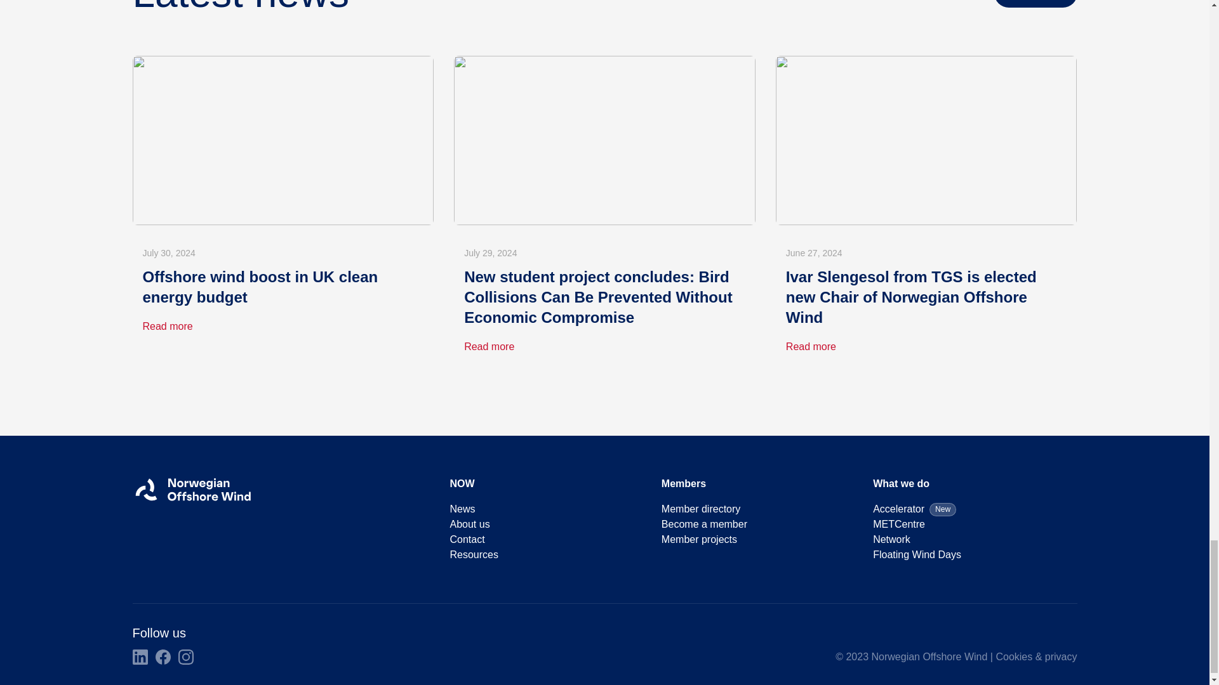 The width and height of the screenshot is (1219, 685). I want to click on See all news, so click(1036, 4).